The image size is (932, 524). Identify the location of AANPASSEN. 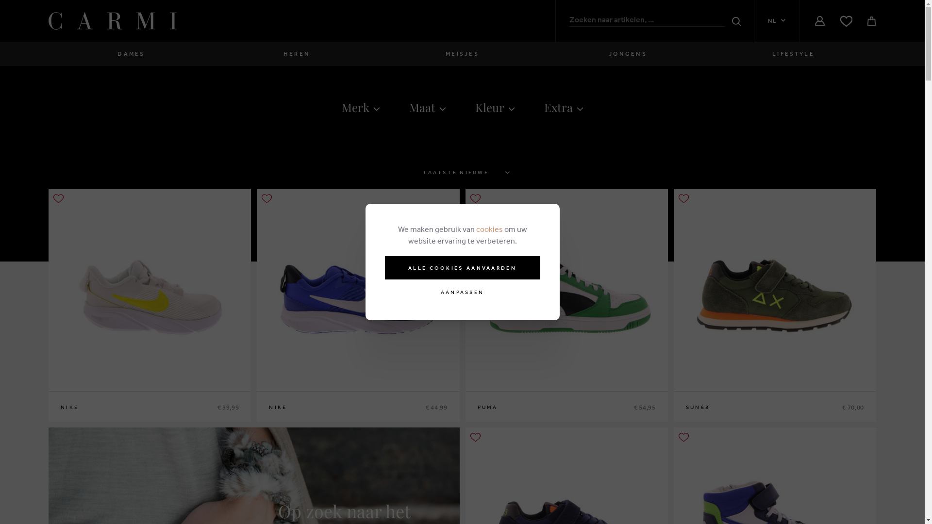
(462, 293).